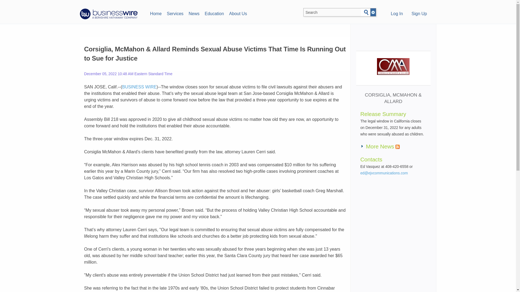 This screenshot has width=520, height=292. I want to click on BUSINESS WIRE, so click(139, 87).